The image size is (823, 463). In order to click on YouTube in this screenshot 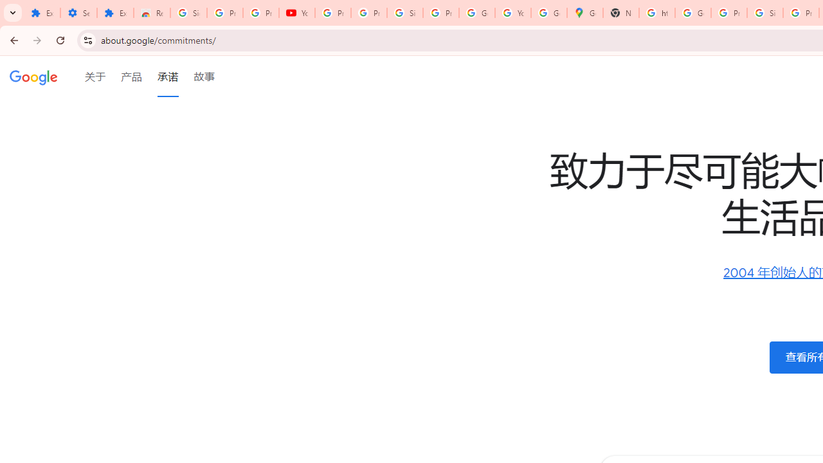, I will do `click(297, 13)`.